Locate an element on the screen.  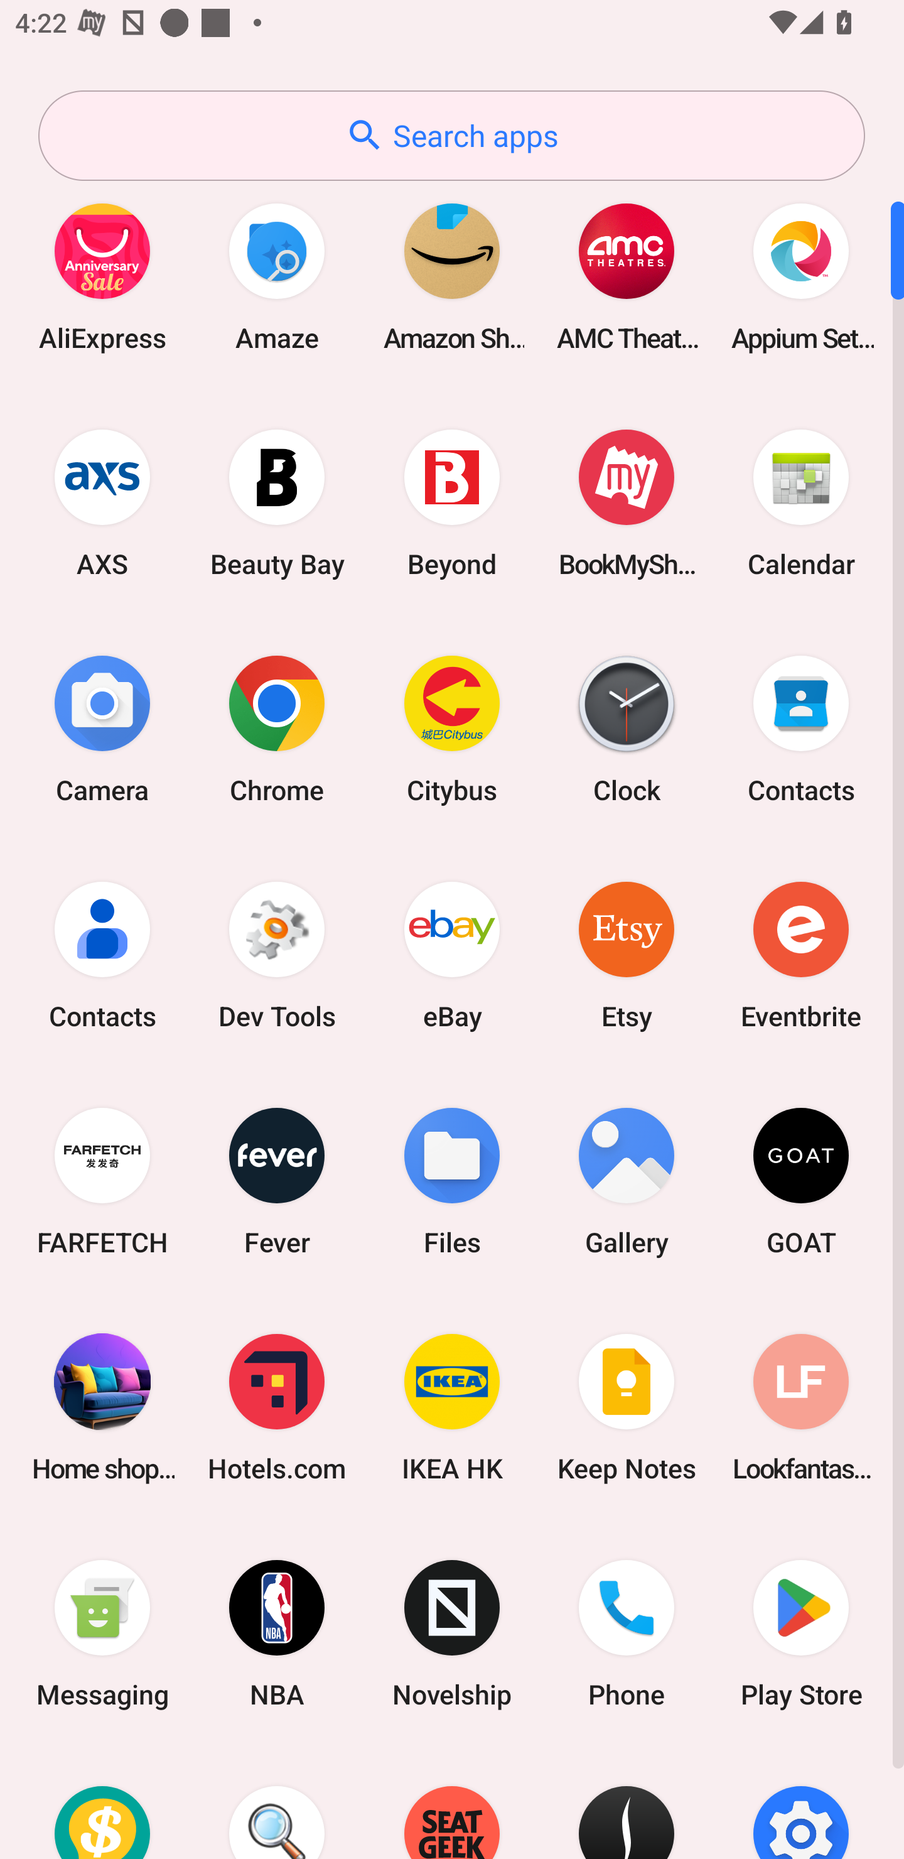
Lookfantastic is located at coordinates (801, 1407).